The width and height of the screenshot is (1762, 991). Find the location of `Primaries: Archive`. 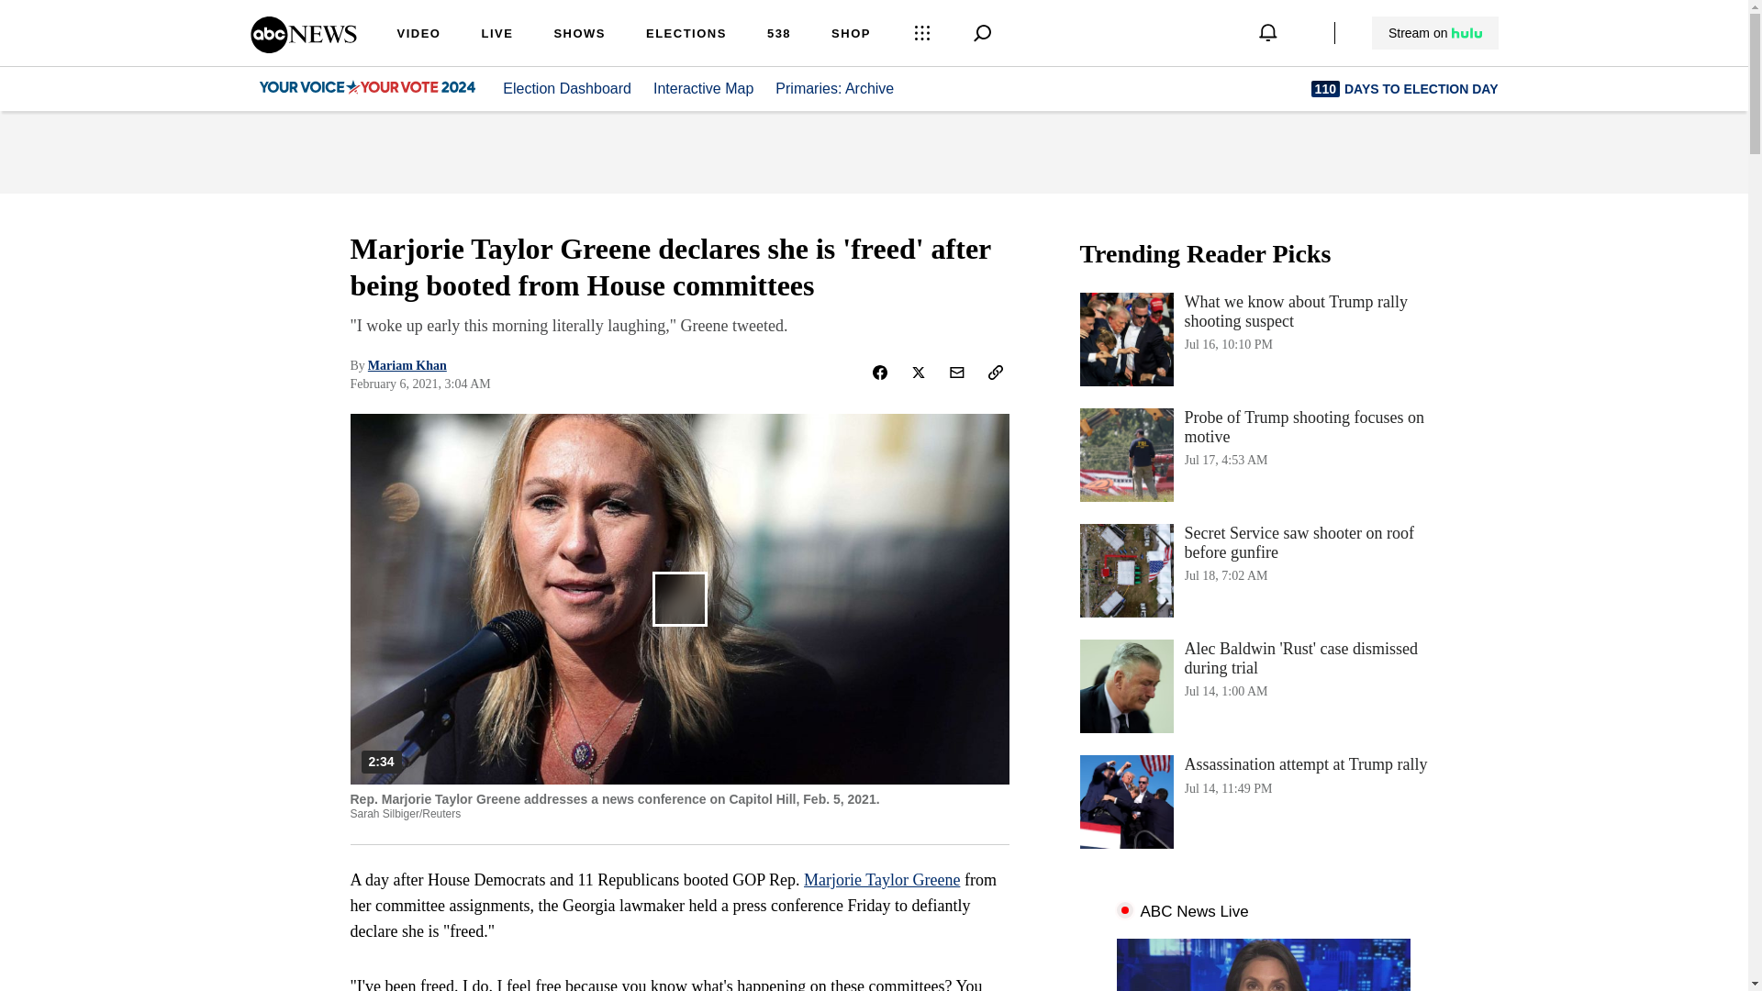

Primaries: Archive is located at coordinates (1434, 33).